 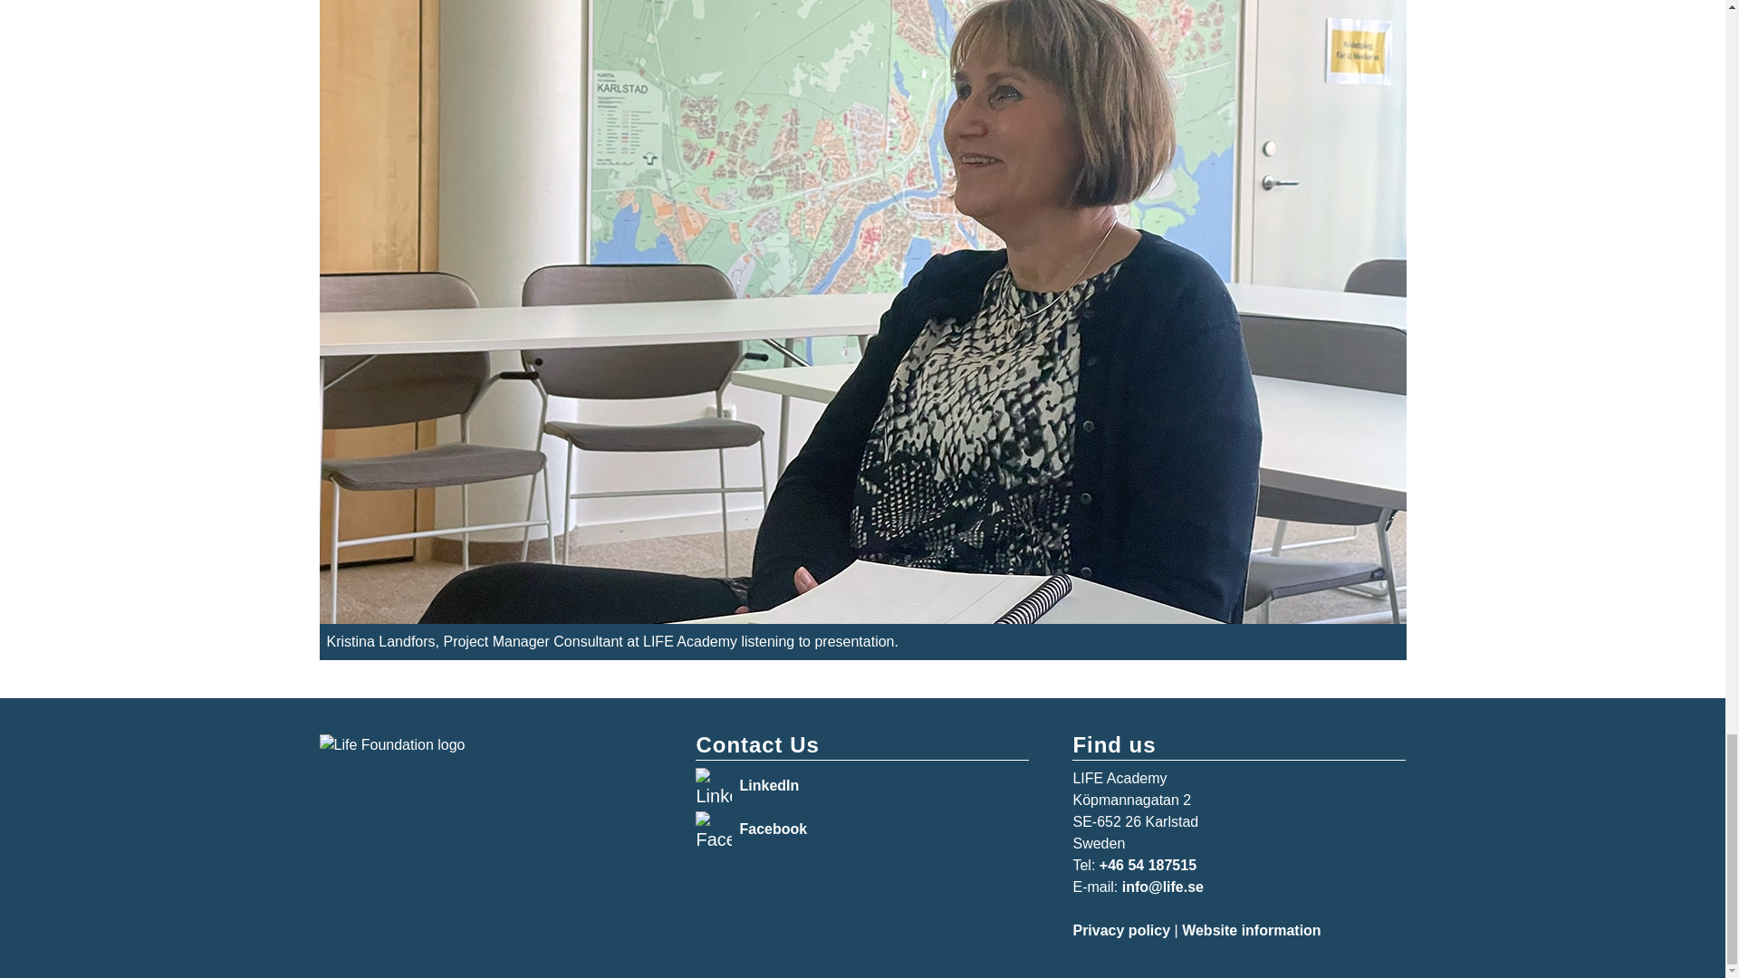 What do you see at coordinates (714, 829) in the screenshot?
I see `Linkedin` at bounding box center [714, 829].